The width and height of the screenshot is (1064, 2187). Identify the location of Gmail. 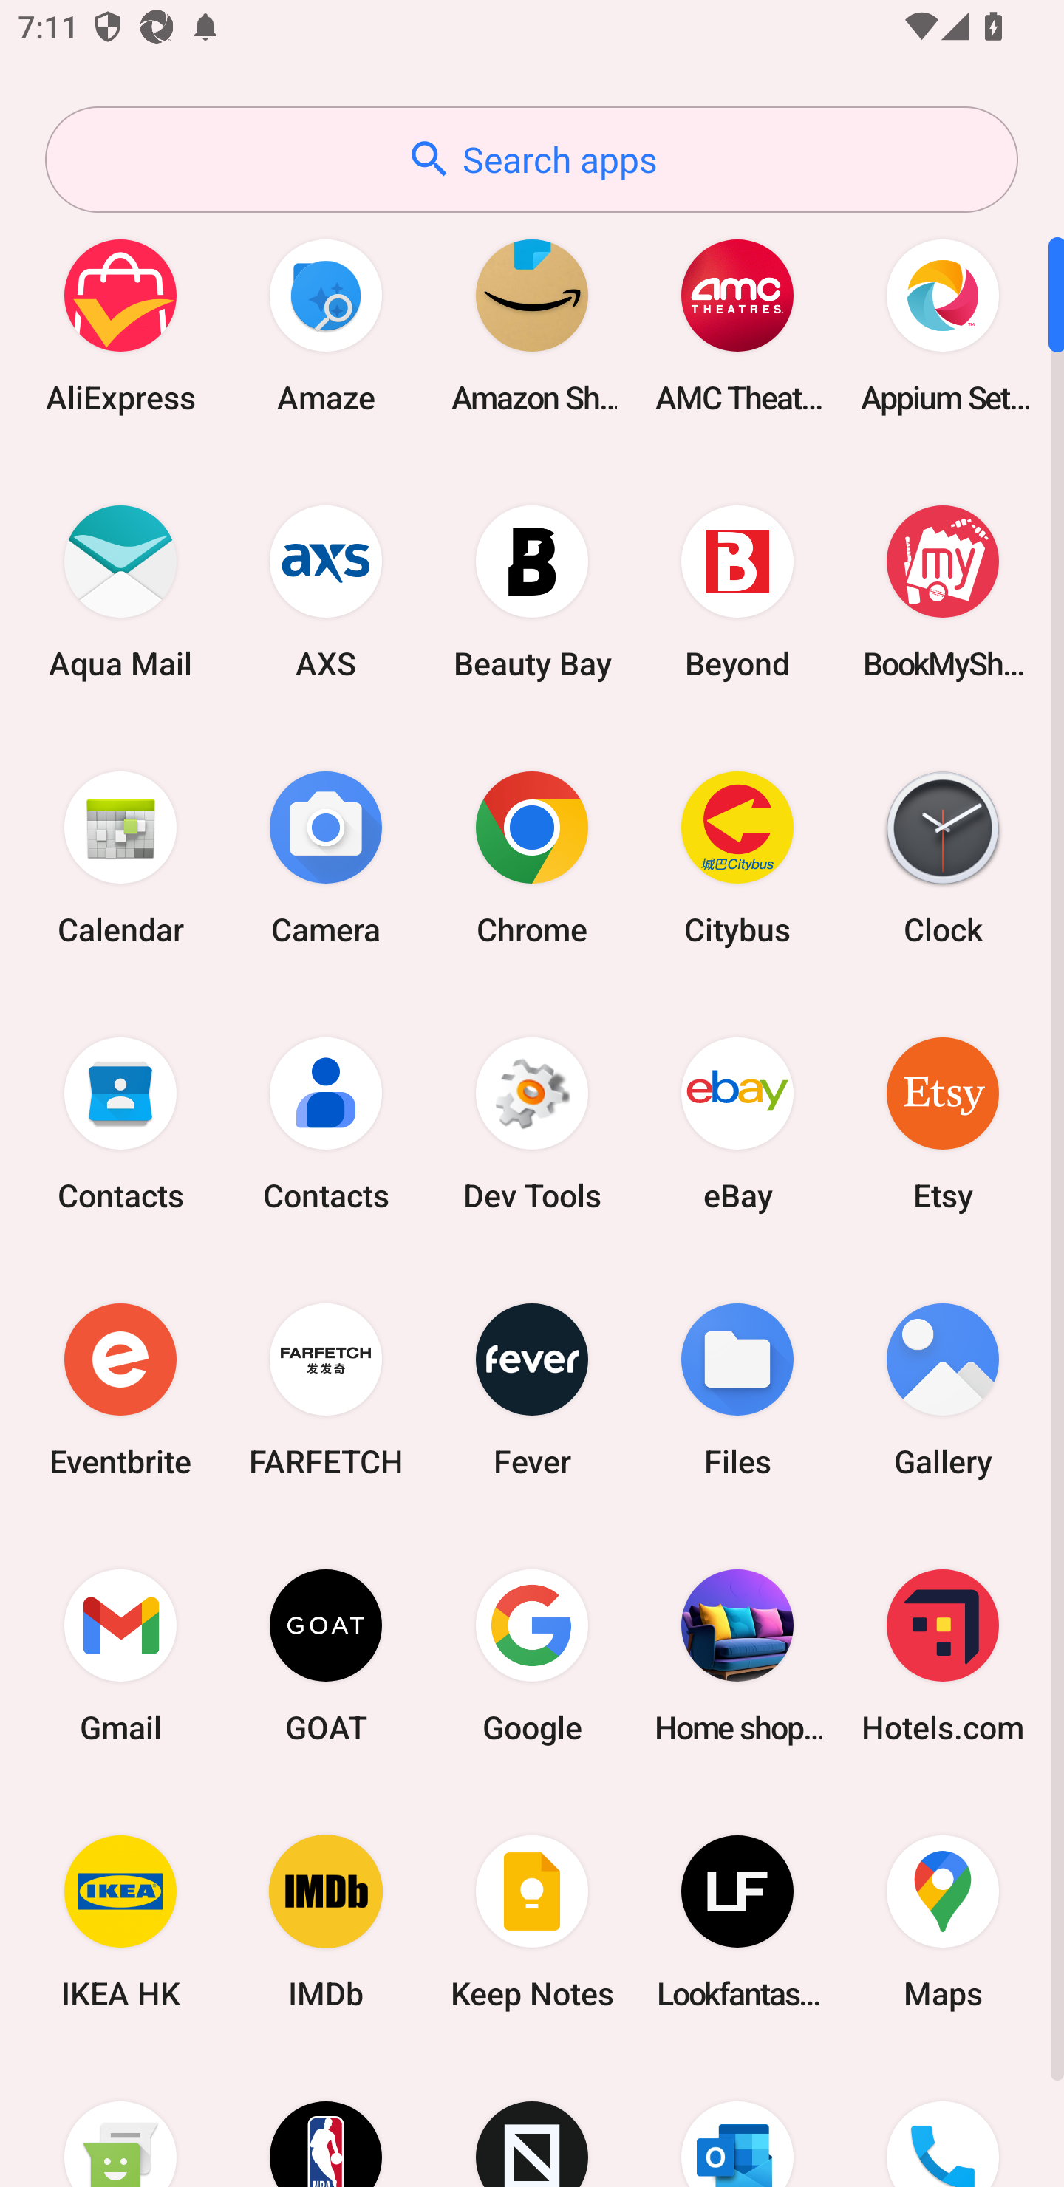
(120, 1655).